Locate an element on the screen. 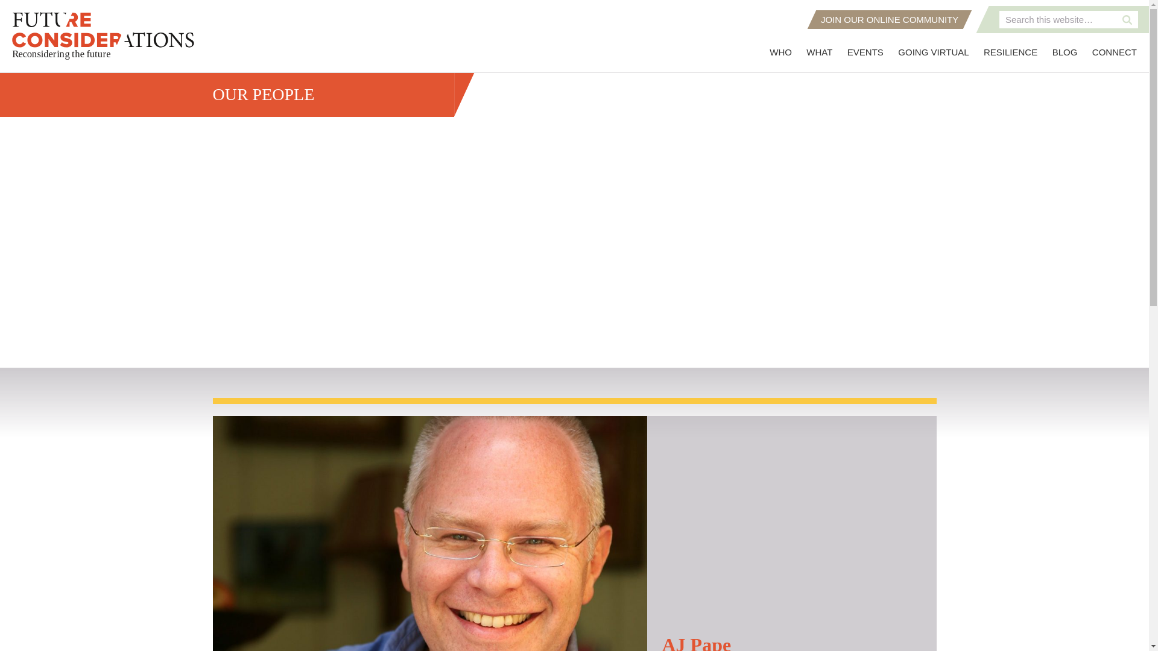 This screenshot has width=1158, height=651. BLOG is located at coordinates (1065, 52).